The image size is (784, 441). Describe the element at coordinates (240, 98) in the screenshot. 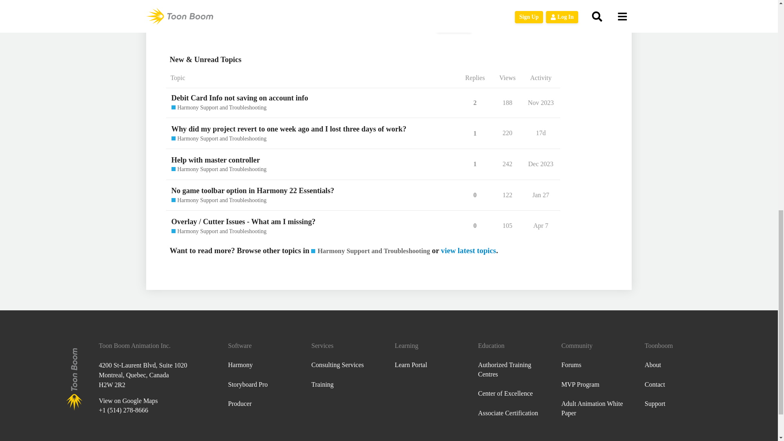

I see `Debit Card Info not saving on account info` at that location.